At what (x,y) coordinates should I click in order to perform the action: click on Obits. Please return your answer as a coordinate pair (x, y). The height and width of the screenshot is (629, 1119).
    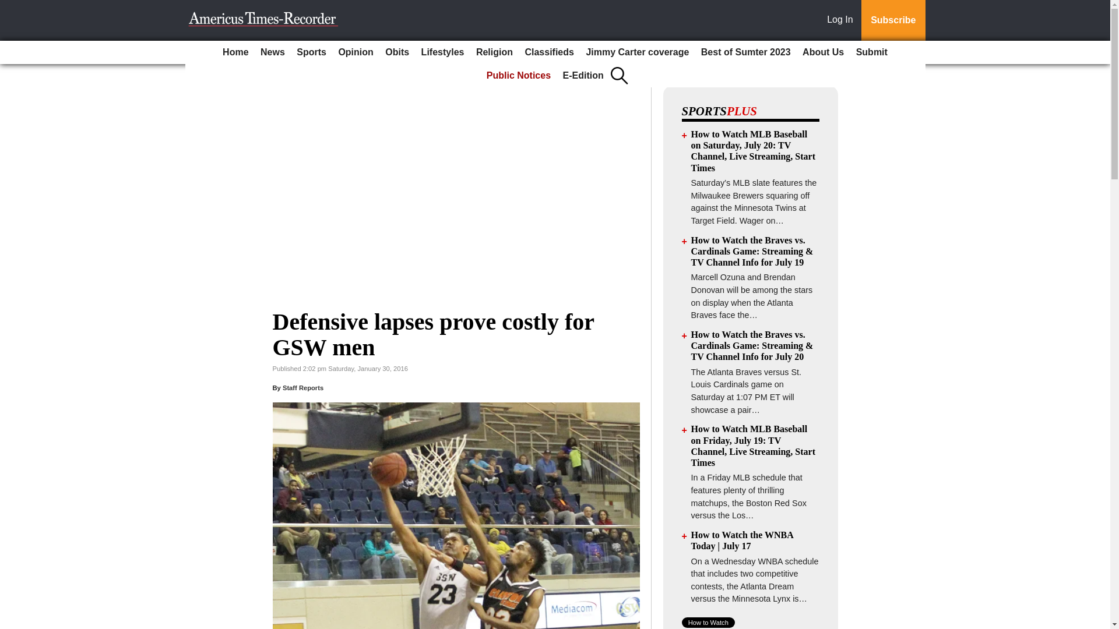
    Looking at the image, I should click on (397, 52).